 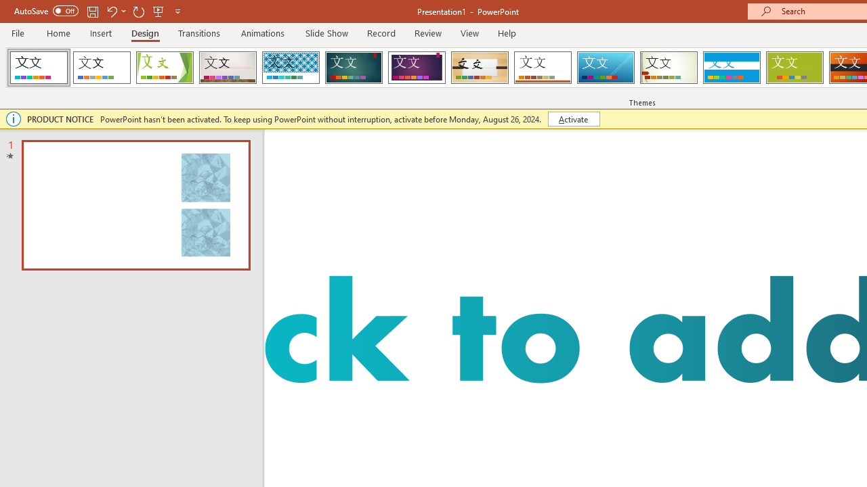 What do you see at coordinates (669, 68) in the screenshot?
I see `Wisp` at bounding box center [669, 68].